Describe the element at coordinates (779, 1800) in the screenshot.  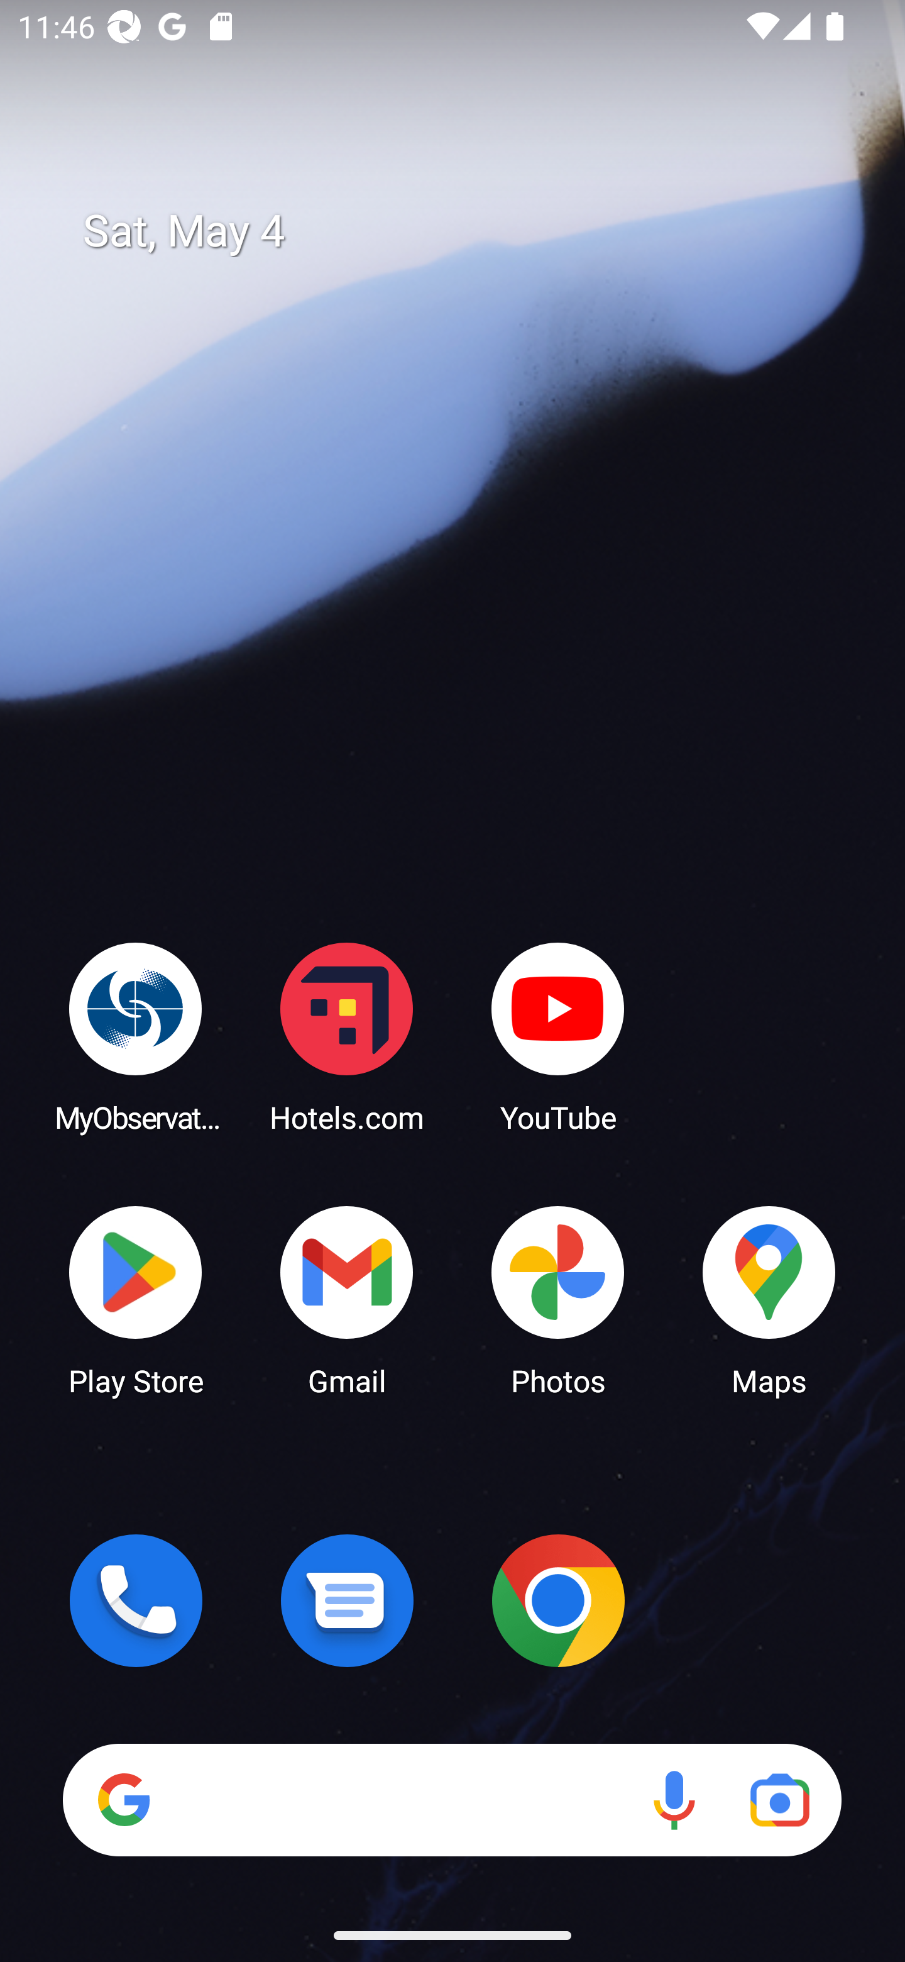
I see `Google Lens` at that location.